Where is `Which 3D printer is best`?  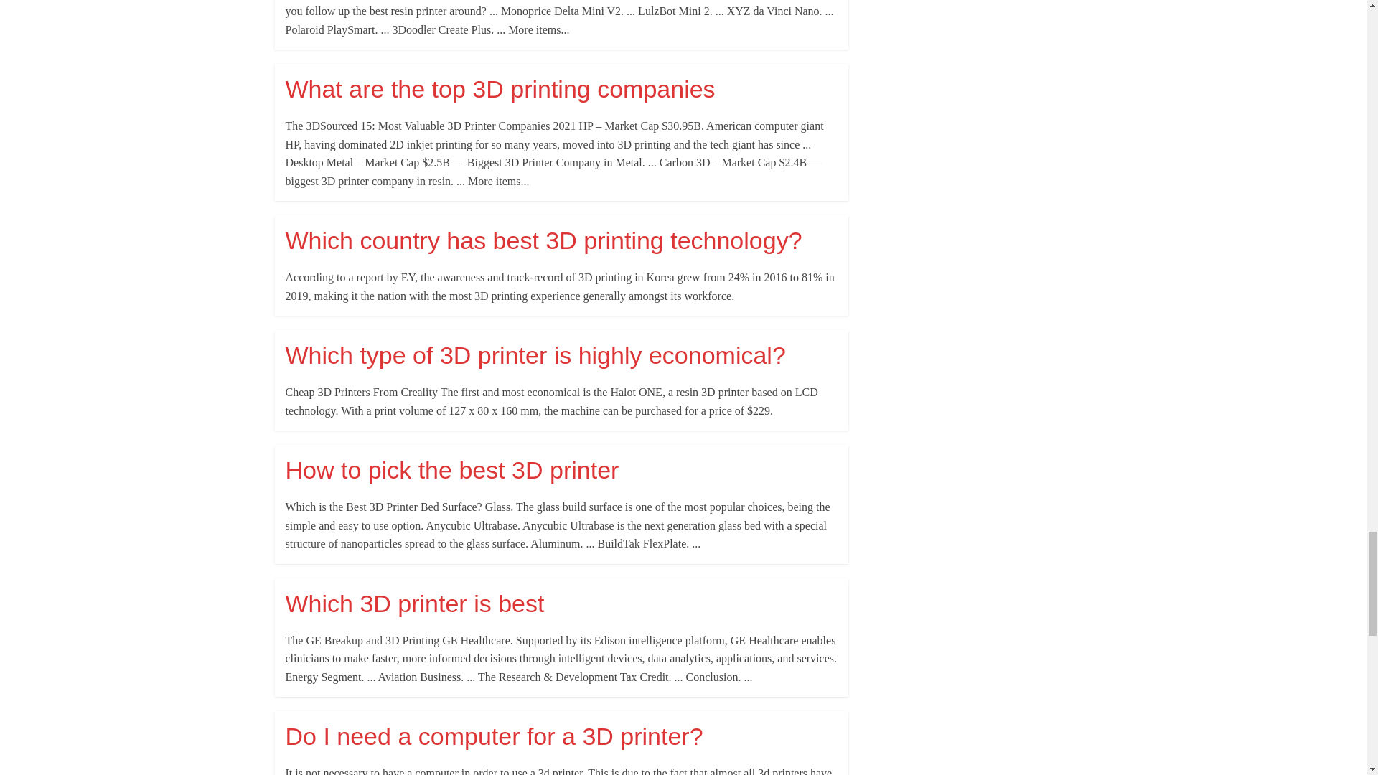
Which 3D printer is best is located at coordinates (415, 603).